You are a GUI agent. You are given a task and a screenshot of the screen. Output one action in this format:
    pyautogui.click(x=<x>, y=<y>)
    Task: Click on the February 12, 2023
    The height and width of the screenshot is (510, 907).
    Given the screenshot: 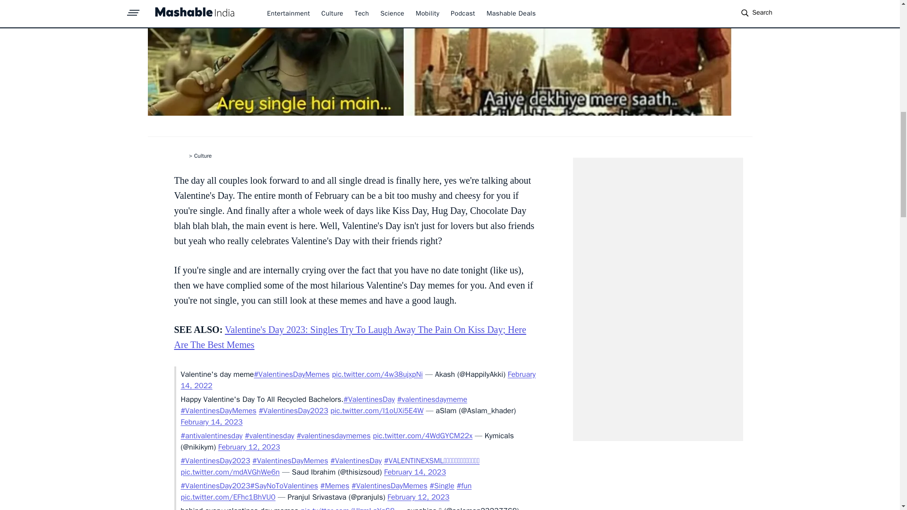 What is the action you would take?
    pyautogui.click(x=249, y=447)
    